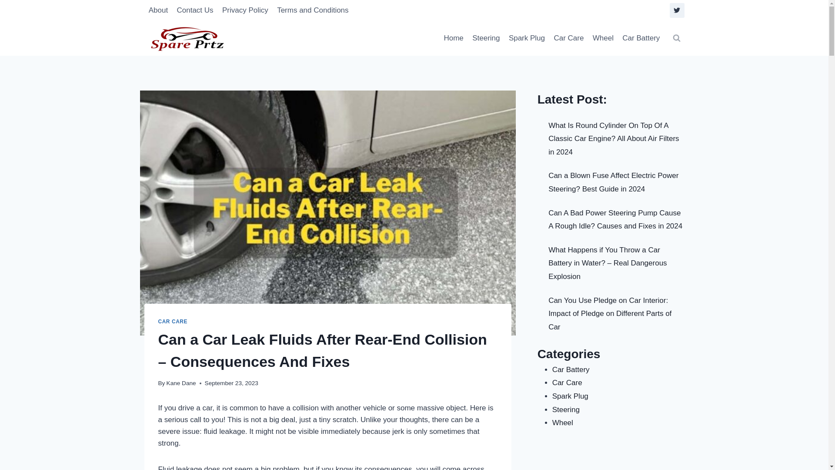 The width and height of the screenshot is (835, 470). Describe the element at coordinates (641, 38) in the screenshot. I see `Car Battery` at that location.